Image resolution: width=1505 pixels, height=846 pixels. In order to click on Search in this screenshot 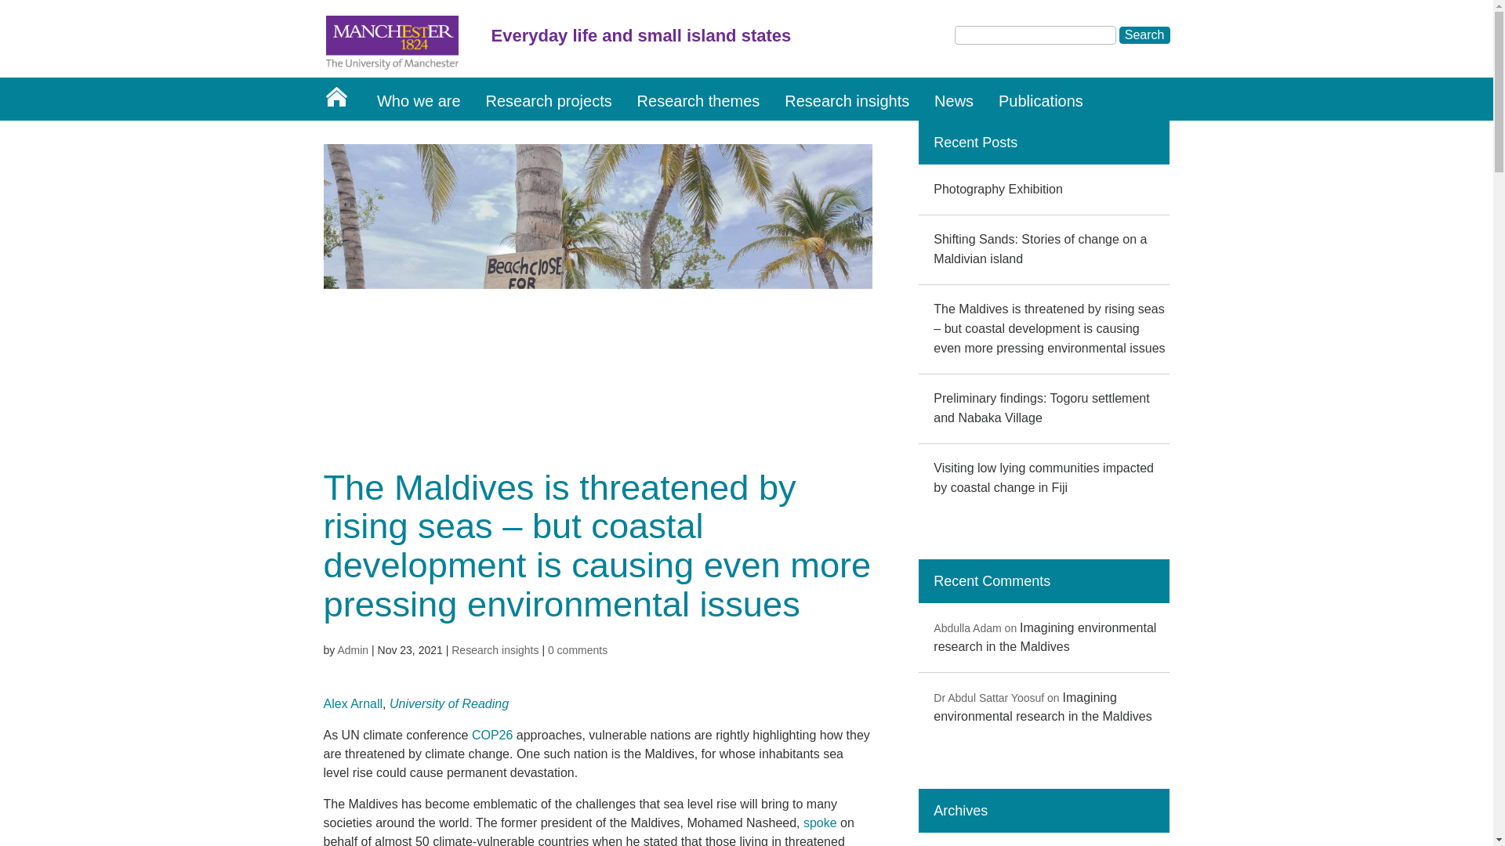, I will do `click(1144, 34)`.